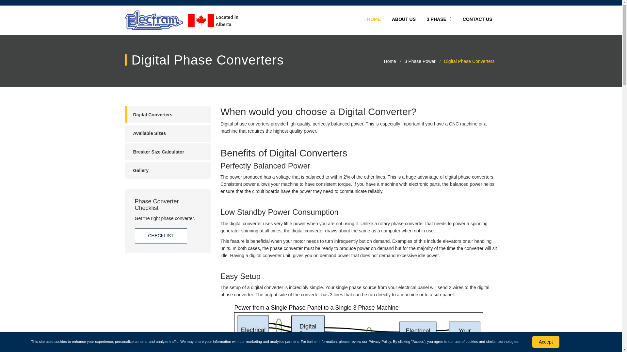 Image resolution: width=627 pixels, height=352 pixels. What do you see at coordinates (374, 20) in the screenshot?
I see `HOME` at bounding box center [374, 20].